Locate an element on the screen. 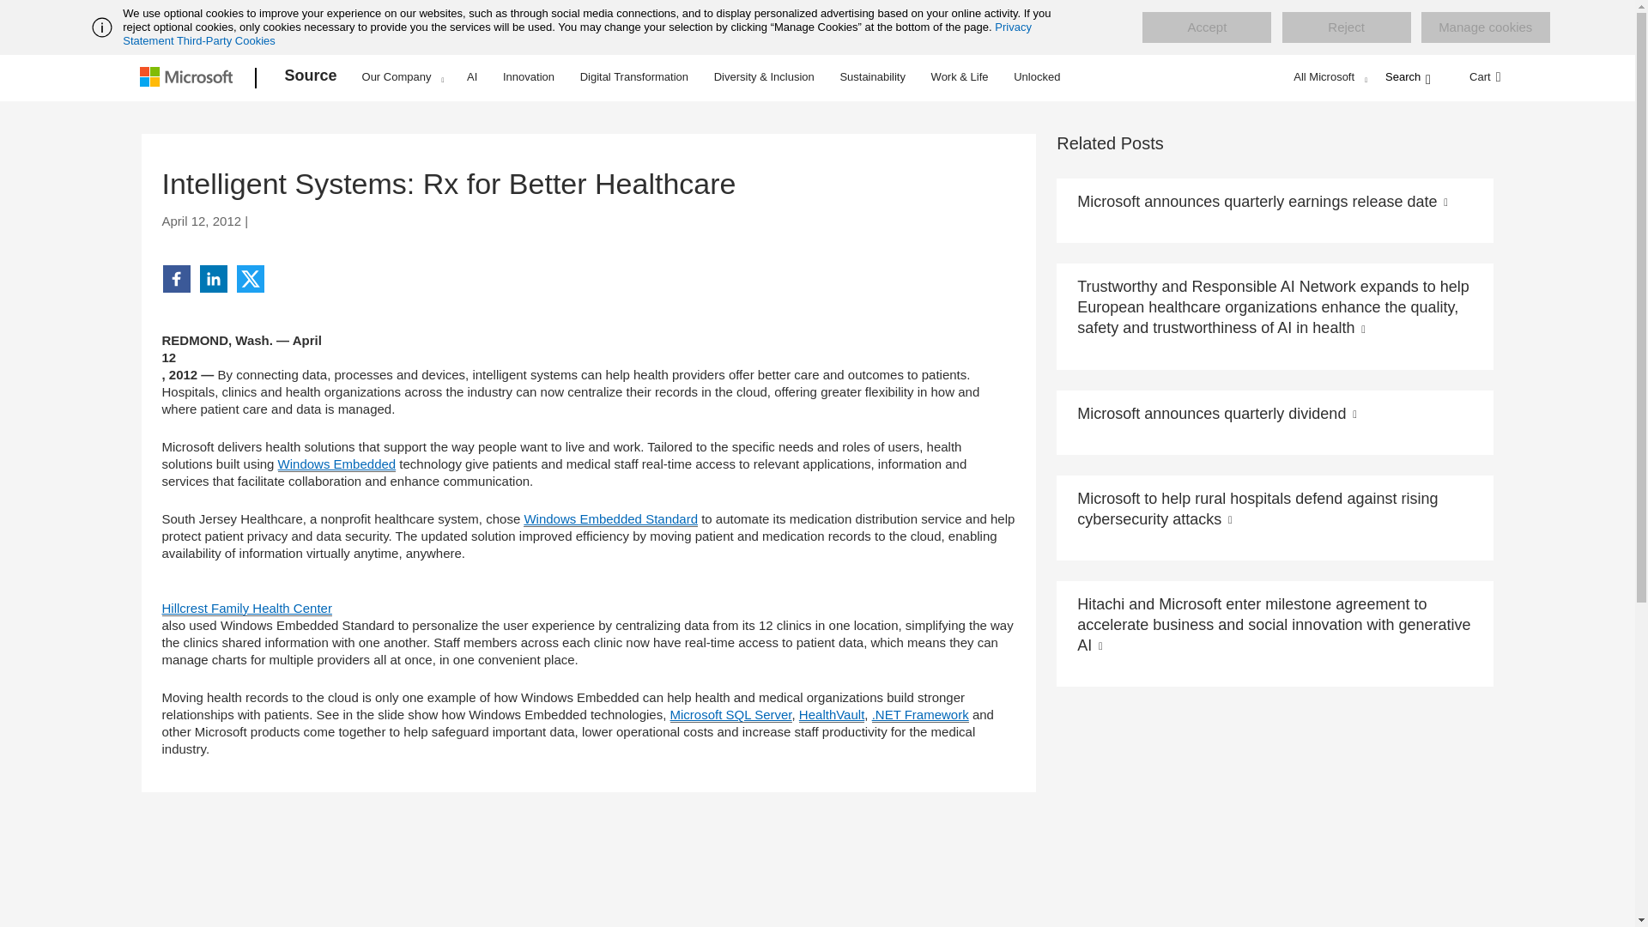  Sustainability is located at coordinates (872, 76).